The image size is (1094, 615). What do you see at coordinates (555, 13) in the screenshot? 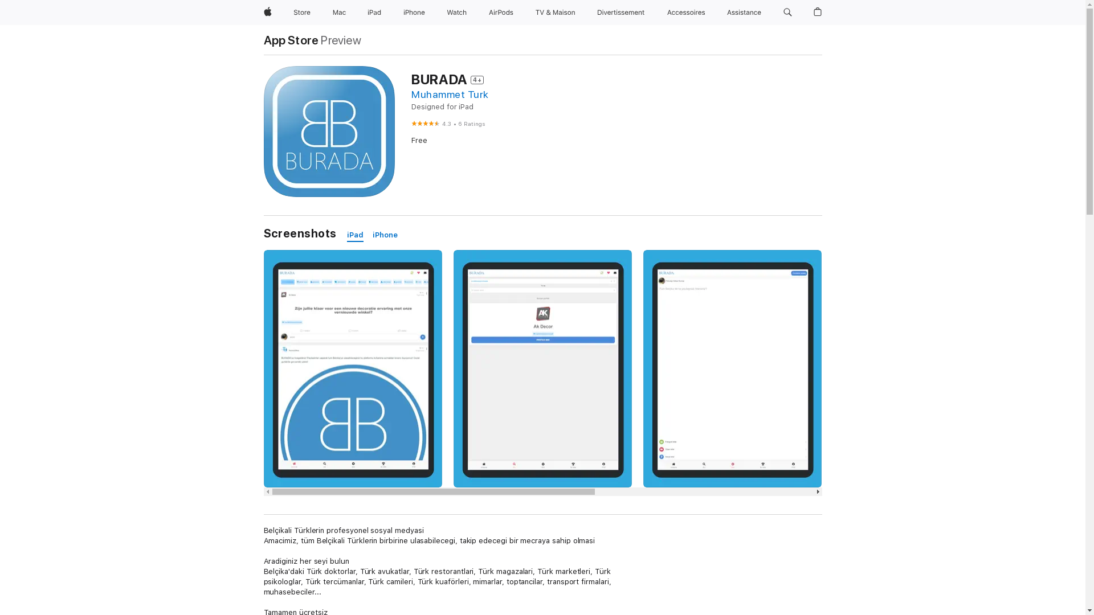
I see `TV & Maison` at bounding box center [555, 13].